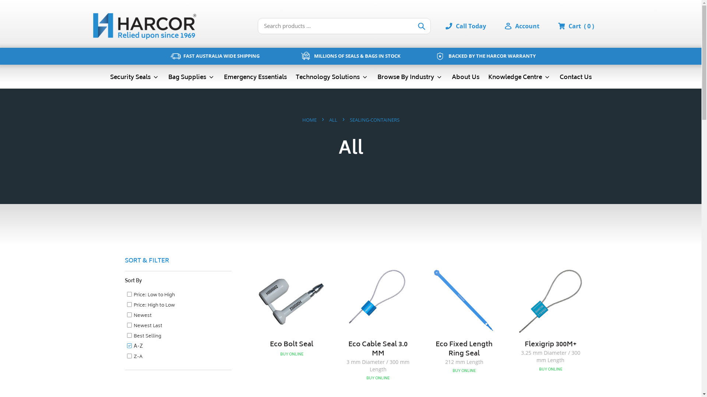 The width and height of the screenshot is (707, 397). Describe the element at coordinates (333, 120) in the screenshot. I see `ALL` at that location.